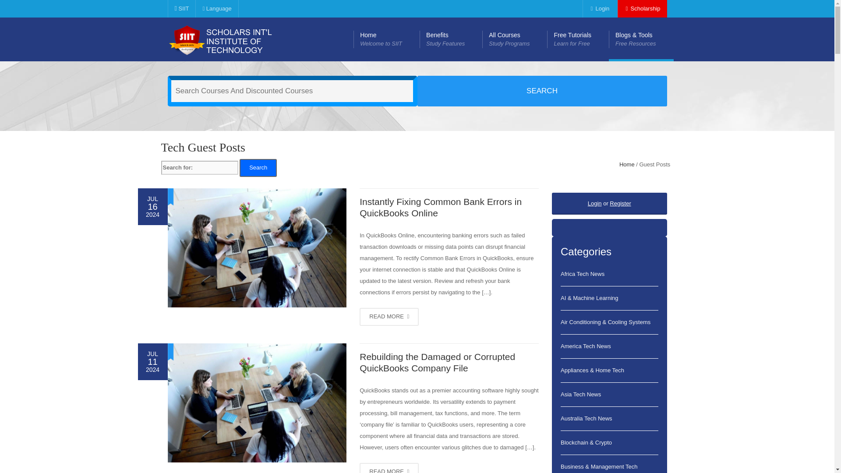 The width and height of the screenshot is (841, 473). I want to click on 2024 IT Scholarship, so click(386, 39).